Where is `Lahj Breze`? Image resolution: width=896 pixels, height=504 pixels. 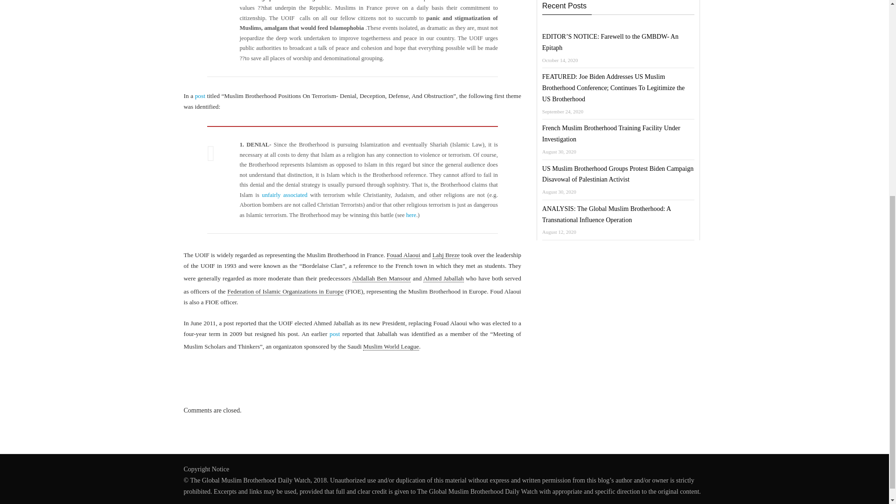
Lahj Breze is located at coordinates (445, 255).